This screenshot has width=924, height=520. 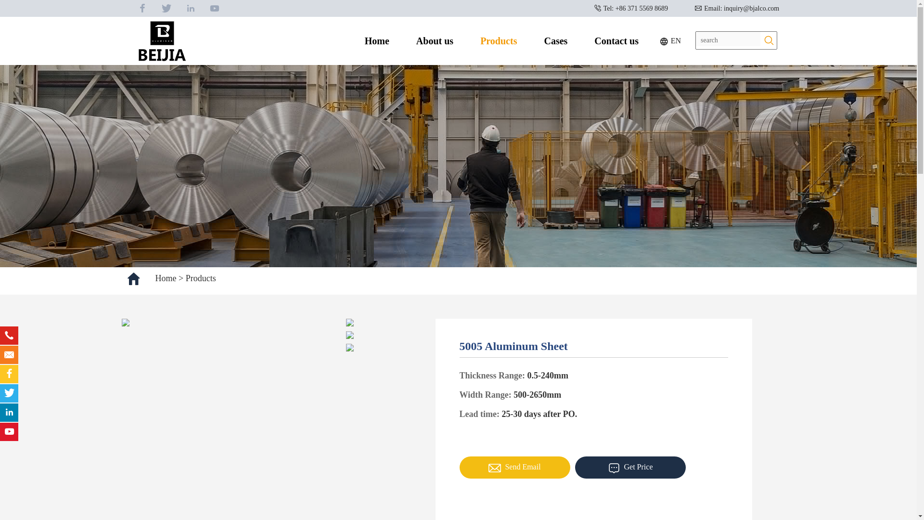 What do you see at coordinates (514, 467) in the screenshot?
I see `Send Email` at bounding box center [514, 467].